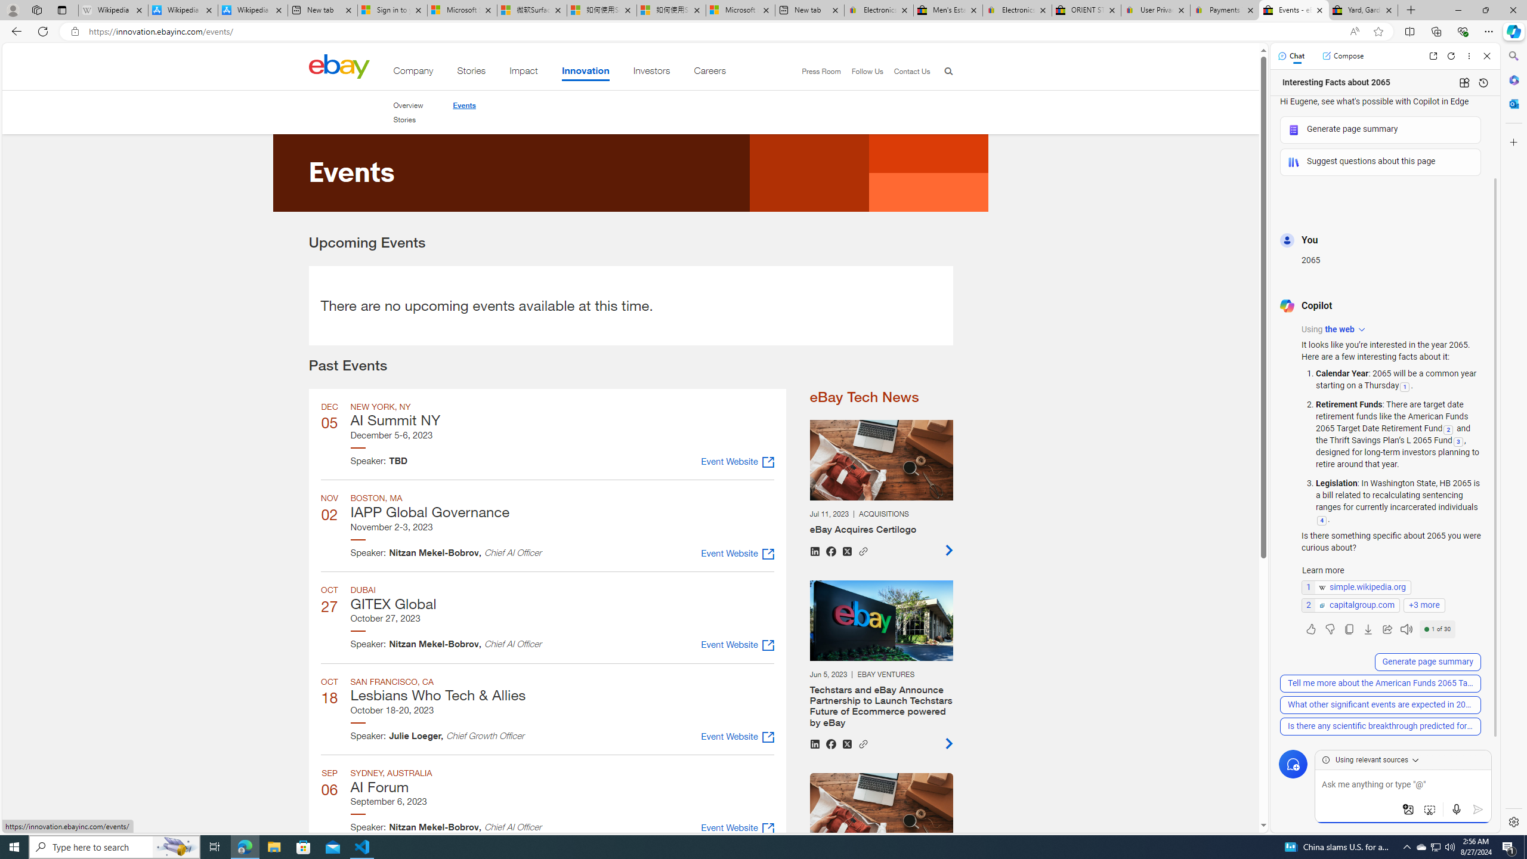  What do you see at coordinates (464, 105) in the screenshot?
I see `Events` at bounding box center [464, 105].